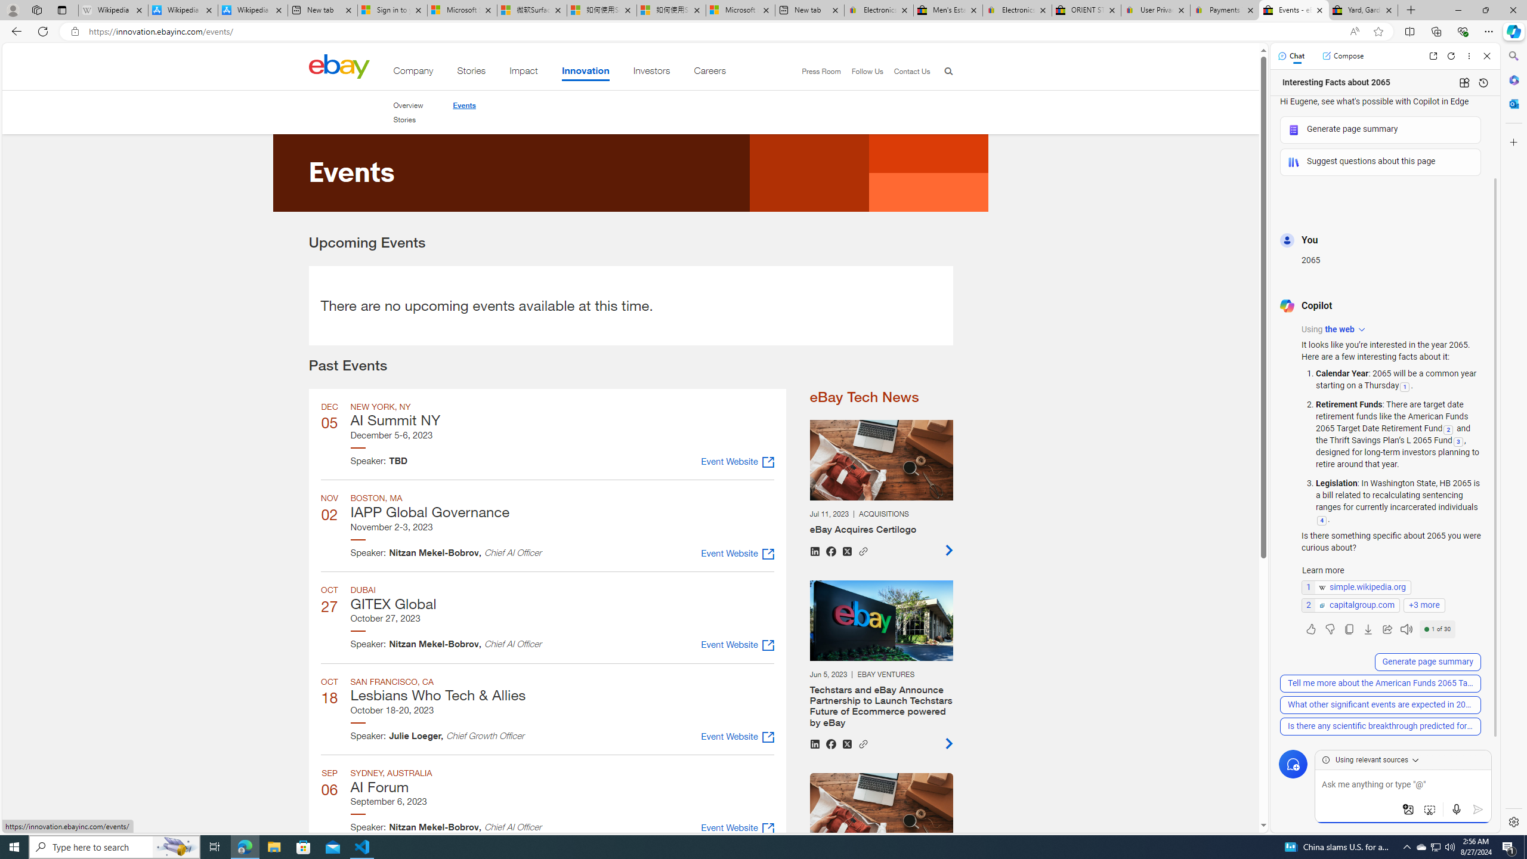  What do you see at coordinates (464, 105) in the screenshot?
I see `Events` at bounding box center [464, 105].